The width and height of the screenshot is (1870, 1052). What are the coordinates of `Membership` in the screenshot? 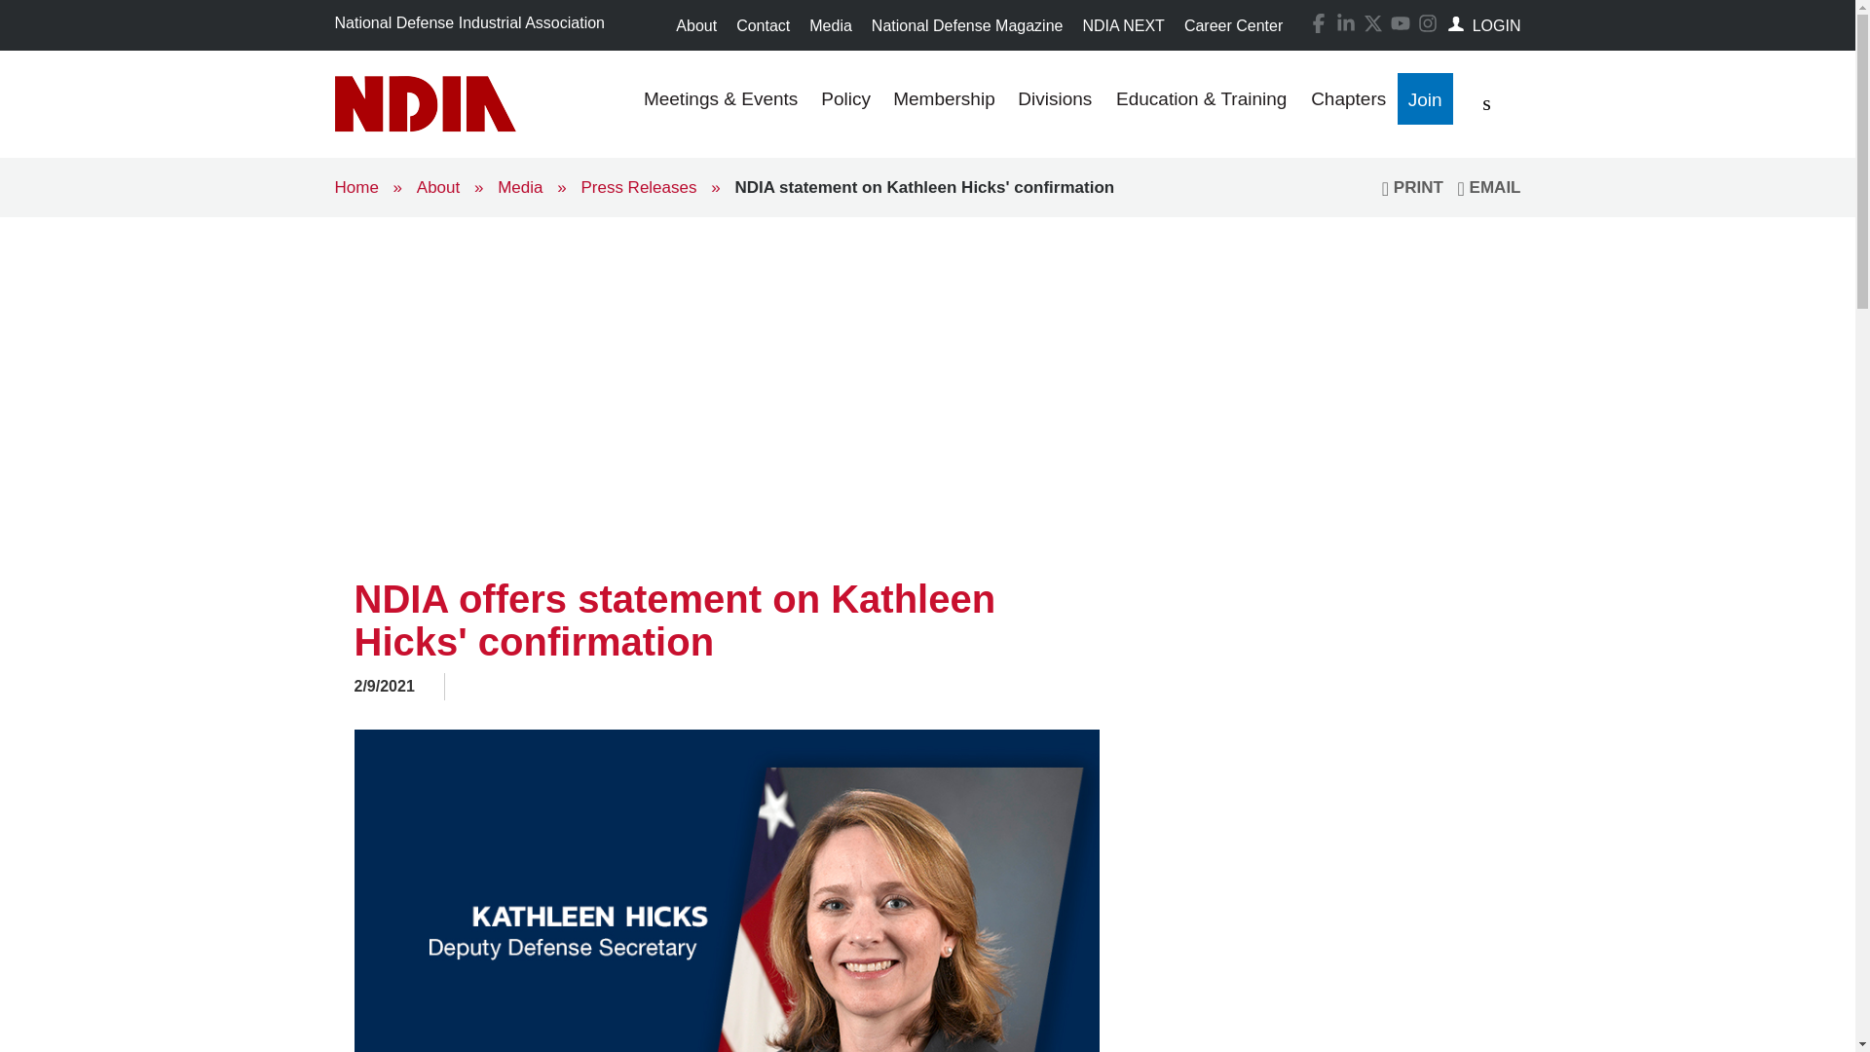 It's located at (944, 103).